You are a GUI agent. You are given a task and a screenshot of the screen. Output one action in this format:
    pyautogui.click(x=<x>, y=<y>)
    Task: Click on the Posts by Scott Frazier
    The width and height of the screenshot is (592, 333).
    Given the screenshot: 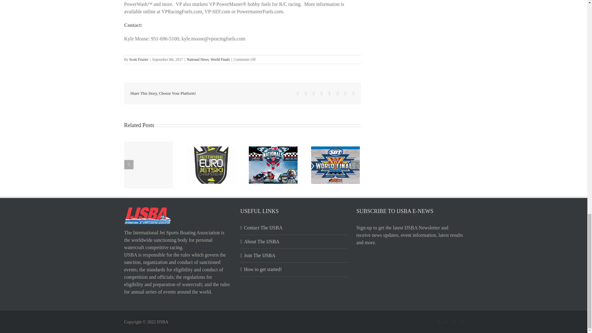 What is the action you would take?
    pyautogui.click(x=139, y=59)
    